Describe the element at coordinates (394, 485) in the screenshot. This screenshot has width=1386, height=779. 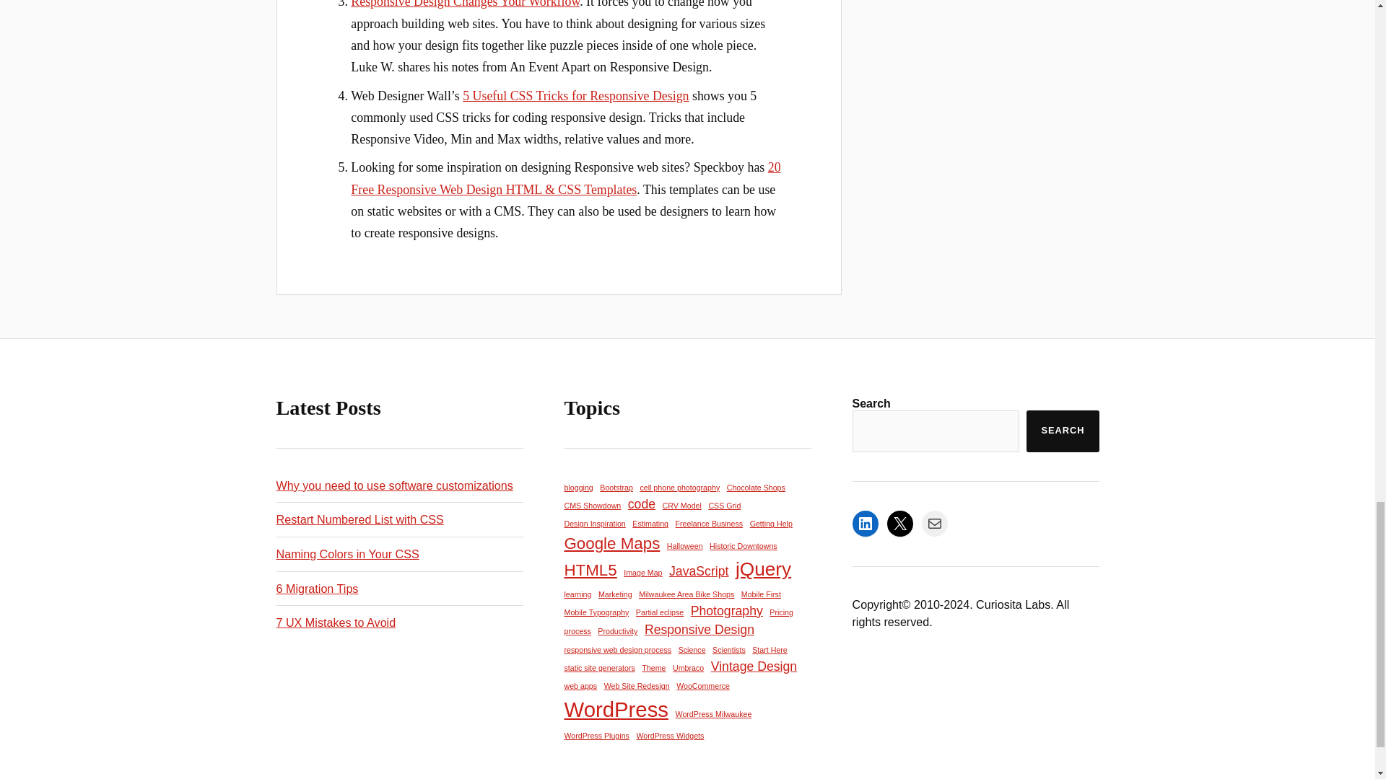
I see `Why you need to use software customizations` at that location.